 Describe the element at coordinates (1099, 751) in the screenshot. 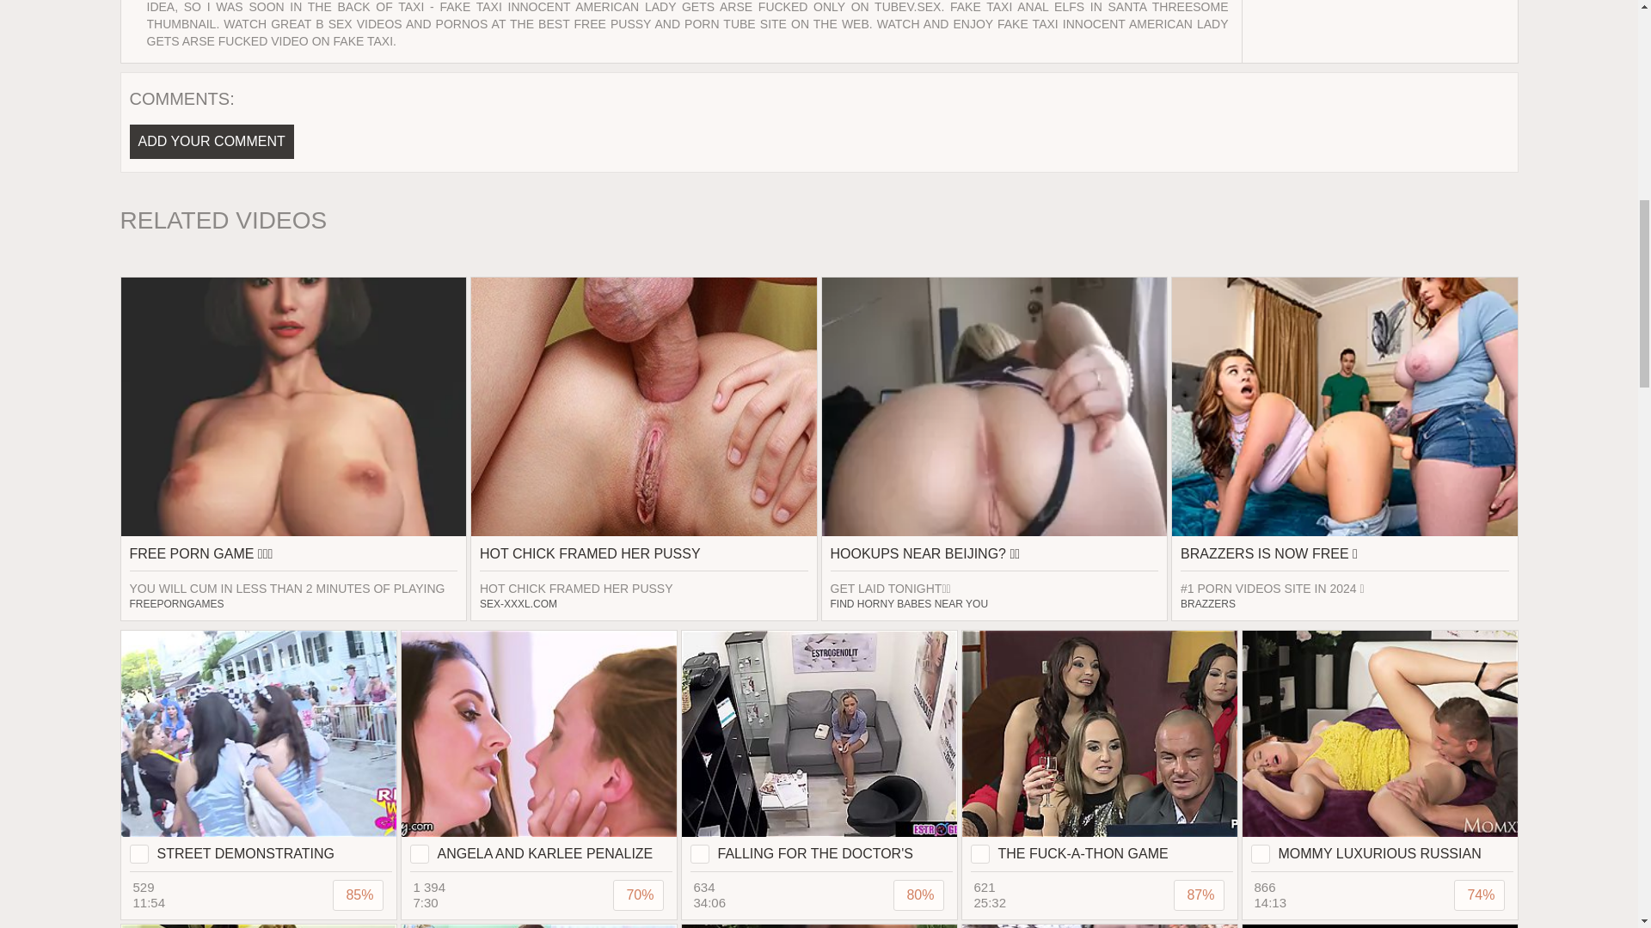

I see `THE FUCK-A-THON GAME BEFORE CHRISTMAS` at that location.